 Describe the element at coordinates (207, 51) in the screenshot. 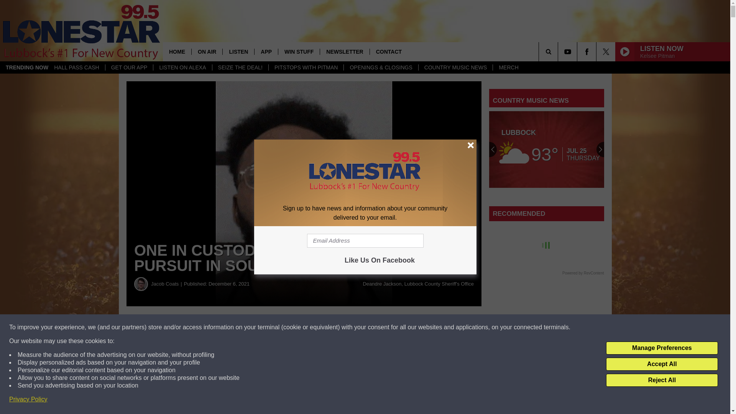

I see `ON AIR` at that location.